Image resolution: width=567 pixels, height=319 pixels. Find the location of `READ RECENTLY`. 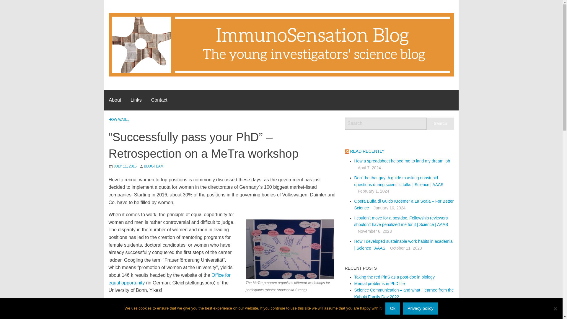

READ RECENTLY is located at coordinates (367, 151).